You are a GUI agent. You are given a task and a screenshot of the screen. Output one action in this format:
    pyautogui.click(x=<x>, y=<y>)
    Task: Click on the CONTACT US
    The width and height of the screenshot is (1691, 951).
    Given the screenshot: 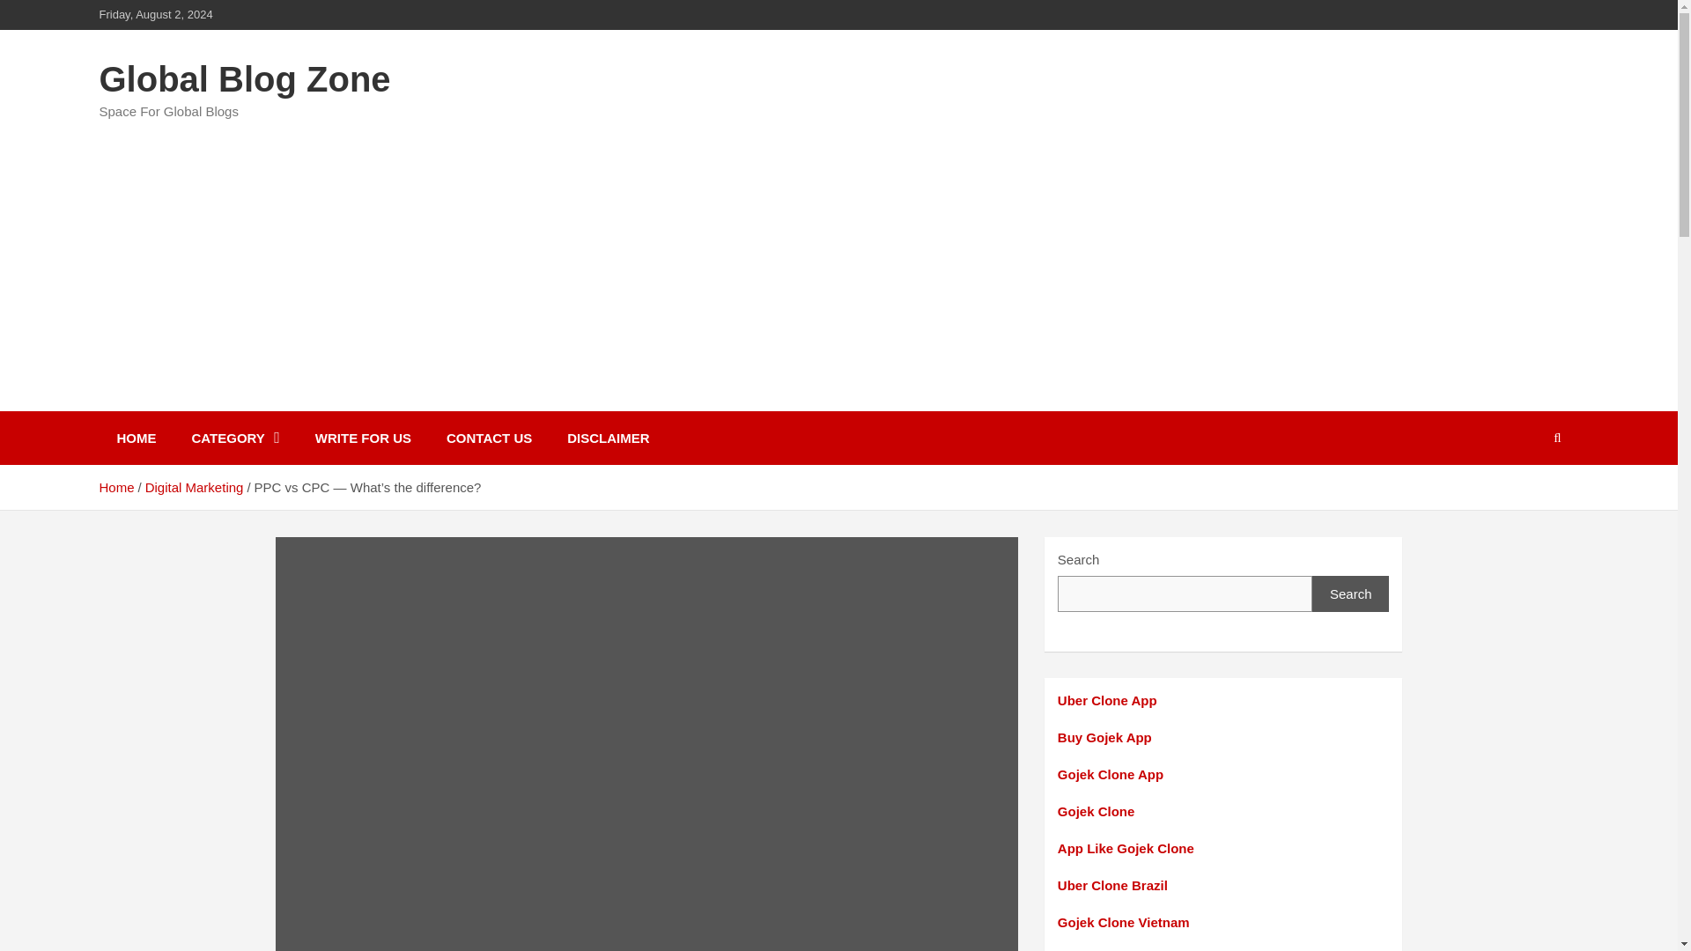 What is the action you would take?
    pyautogui.click(x=490, y=438)
    